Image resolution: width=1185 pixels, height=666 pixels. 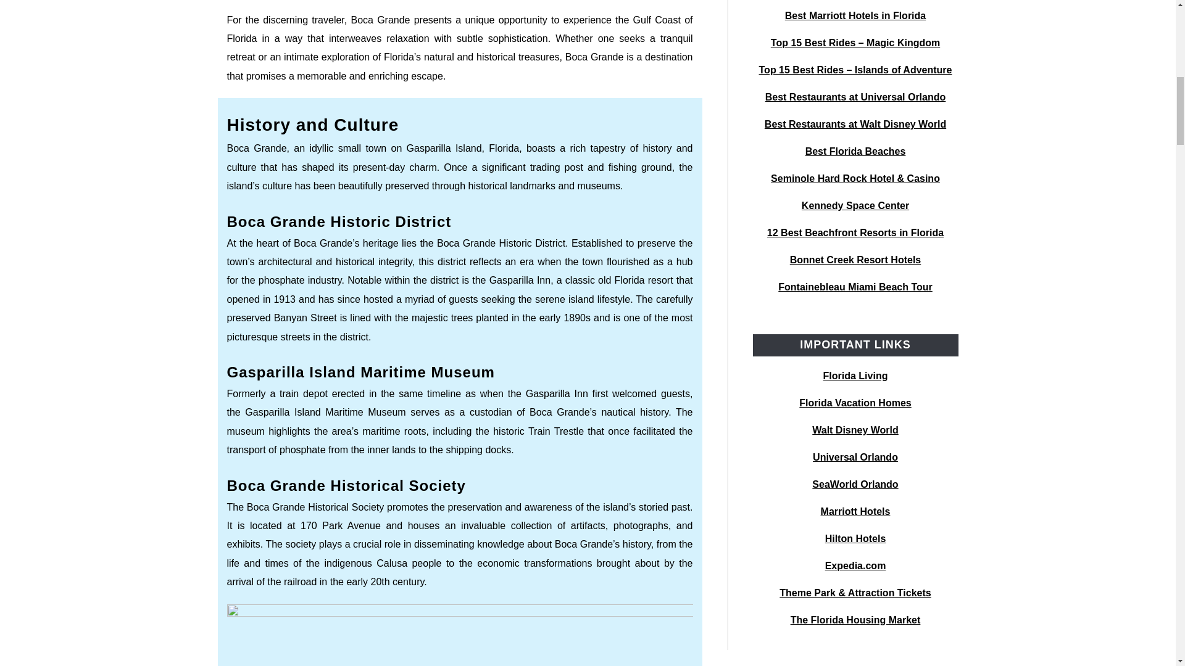 I want to click on Best Florida Beaches, so click(x=855, y=150).